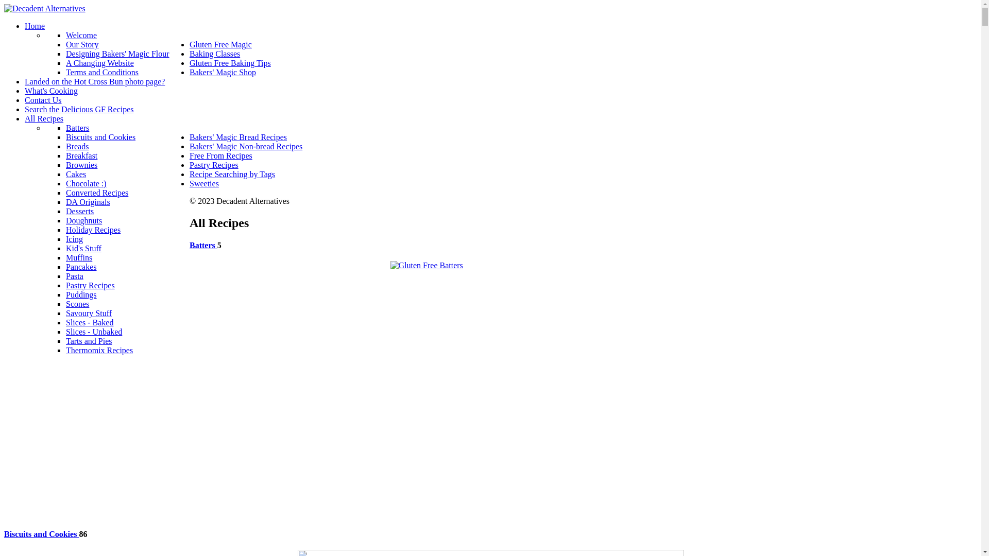 The width and height of the screenshot is (989, 556). Describe the element at coordinates (41, 534) in the screenshot. I see `Biscuits and Cookies` at that location.